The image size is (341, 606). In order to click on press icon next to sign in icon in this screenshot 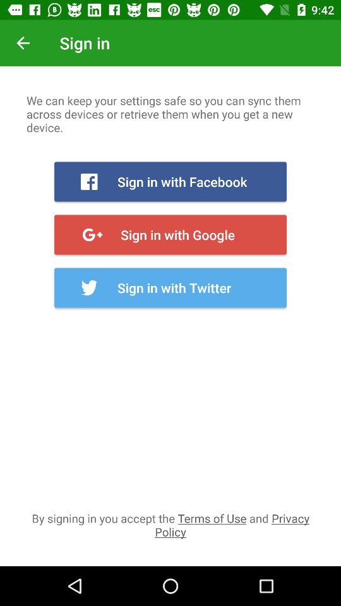, I will do `click(23, 43)`.